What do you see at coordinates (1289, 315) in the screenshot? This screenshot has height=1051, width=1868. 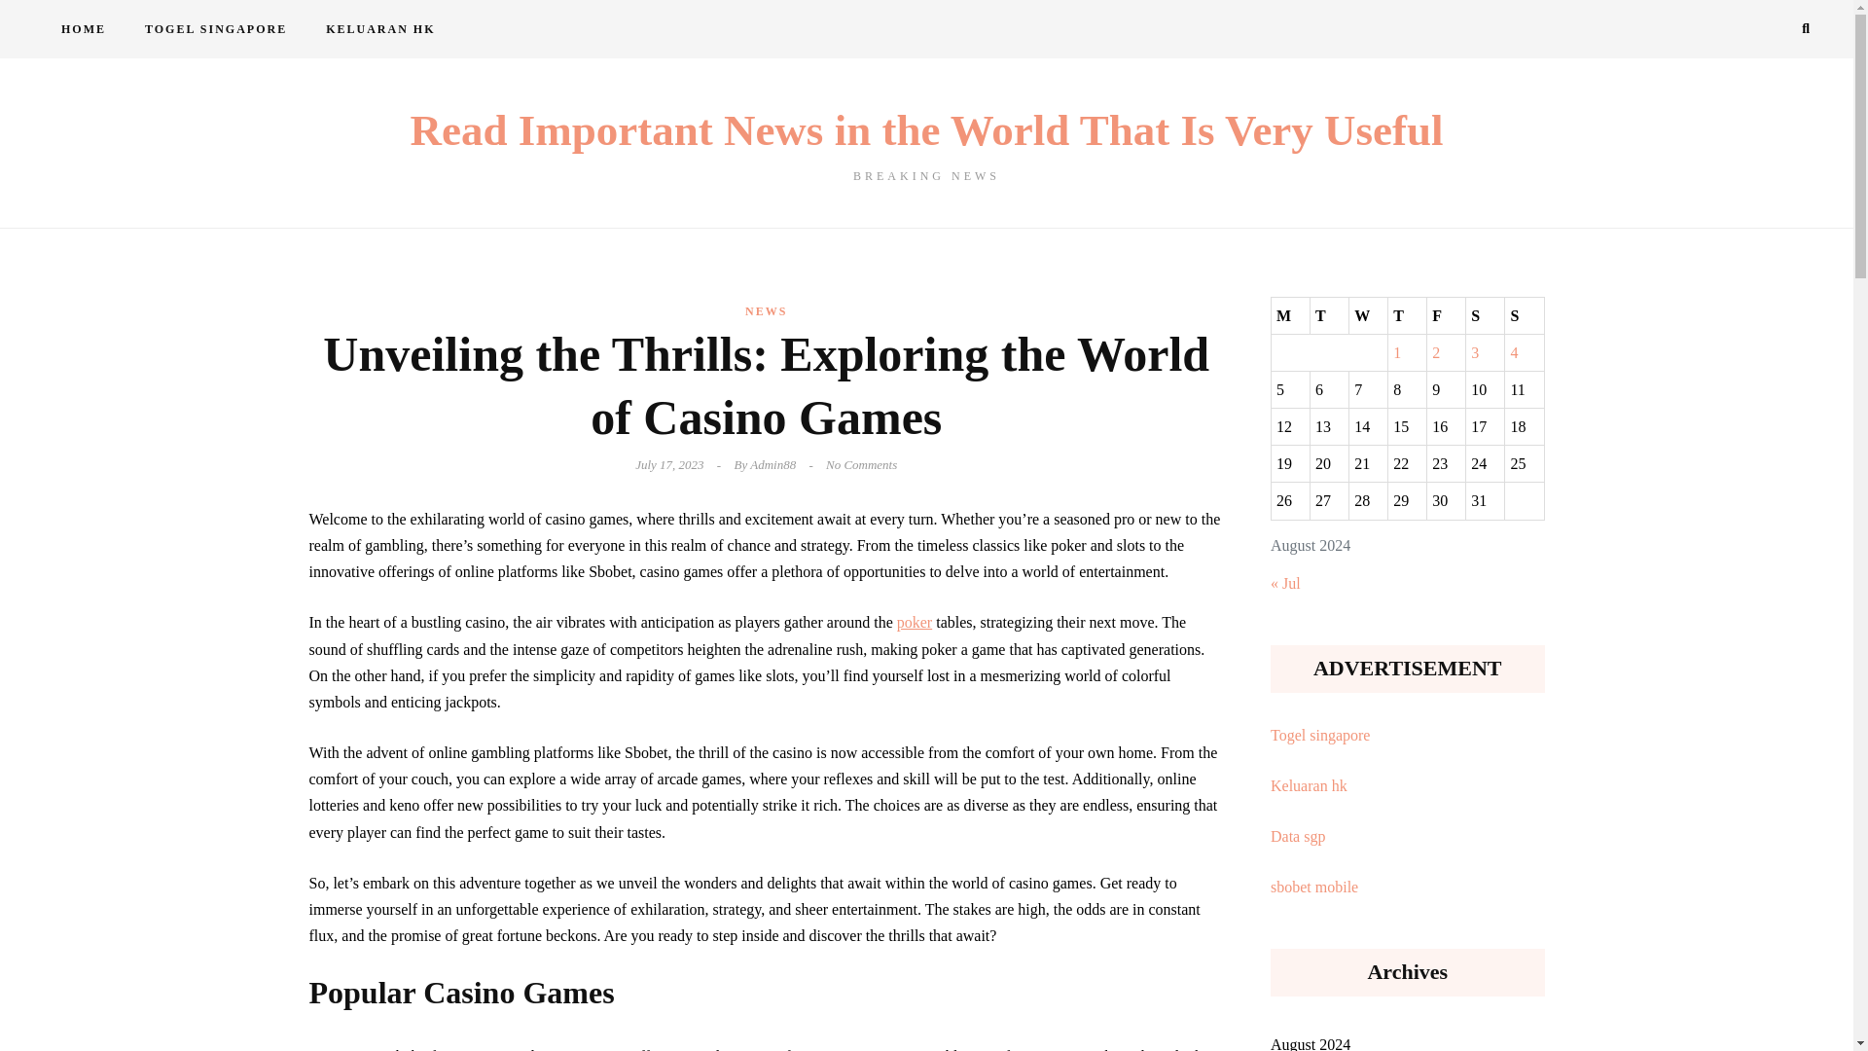 I see `Monday` at bounding box center [1289, 315].